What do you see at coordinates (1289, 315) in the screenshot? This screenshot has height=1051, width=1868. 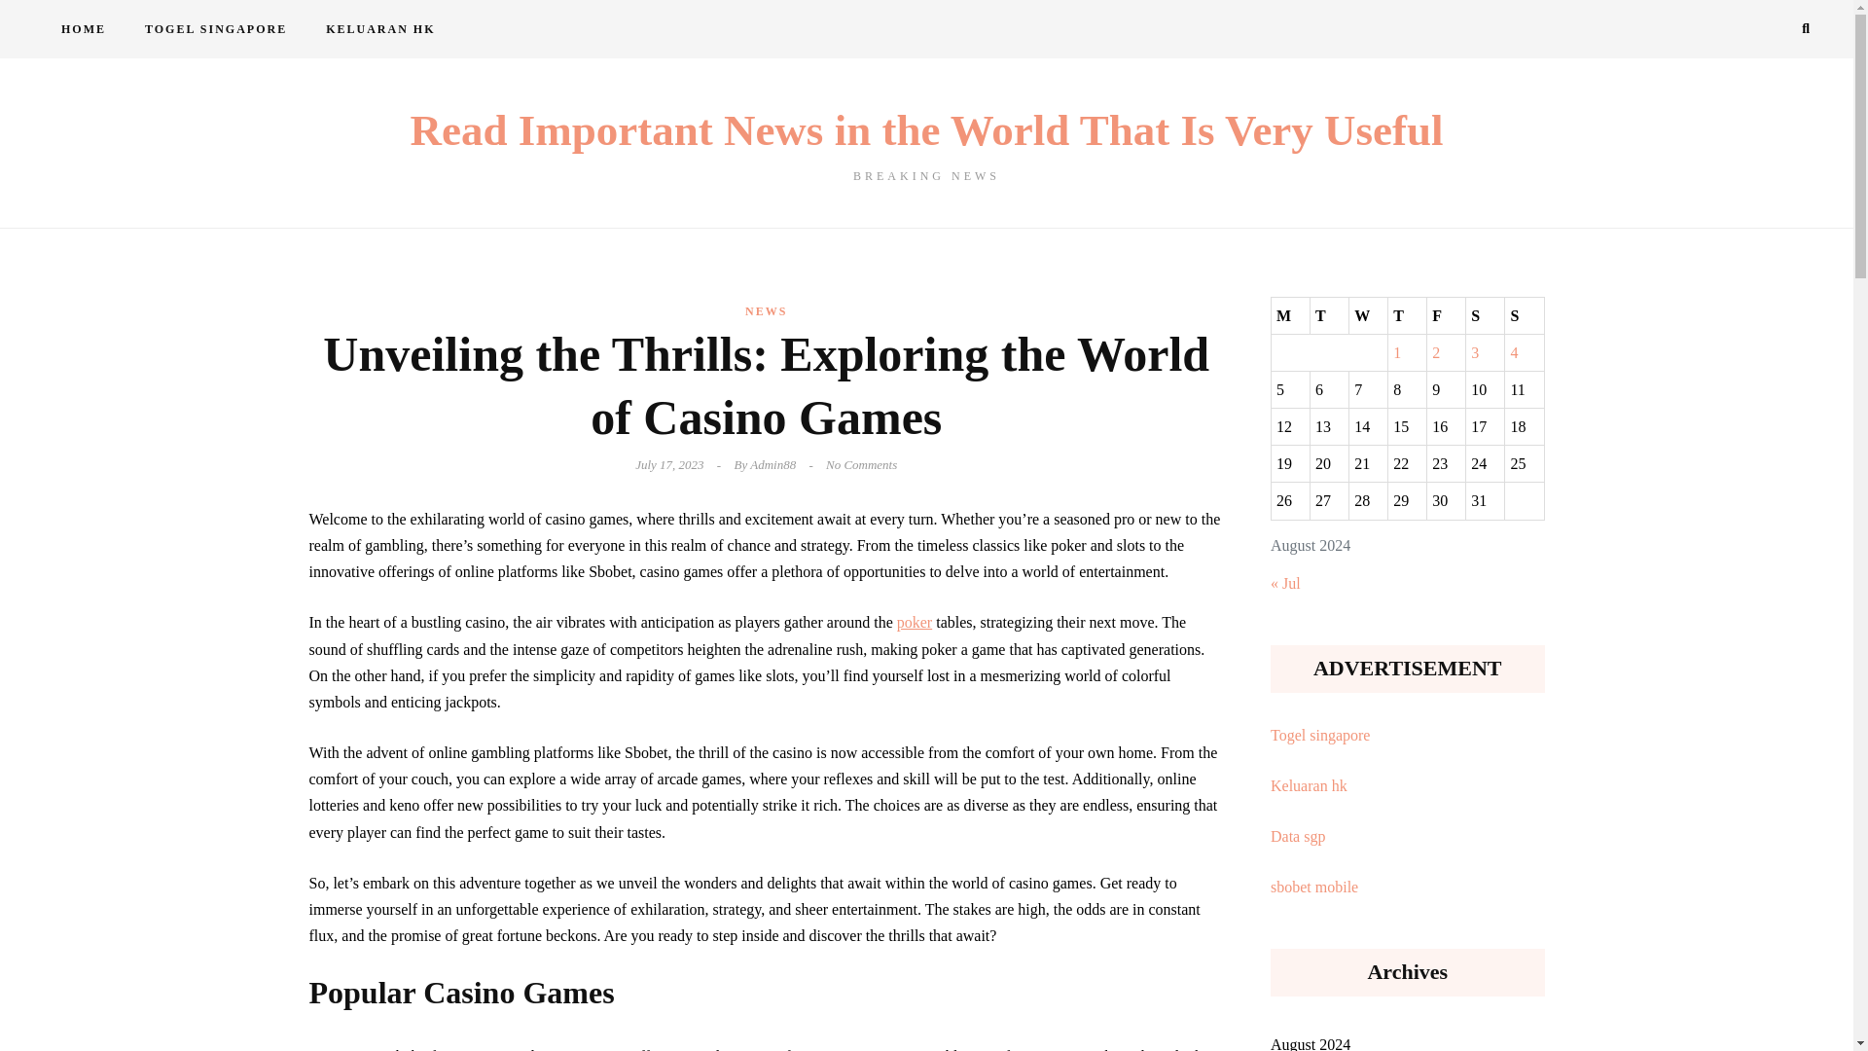 I see `Monday` at bounding box center [1289, 315].